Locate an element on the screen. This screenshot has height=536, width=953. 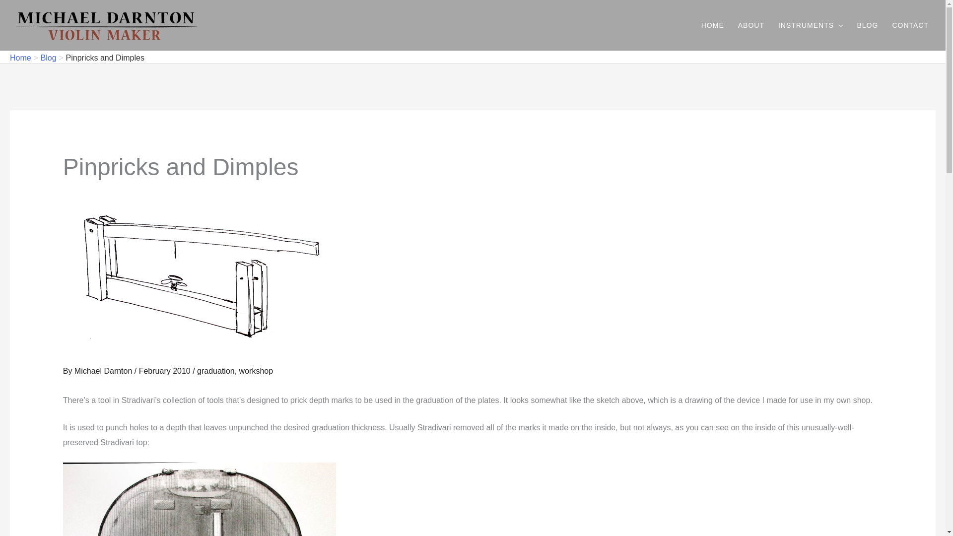
View all posts by Michael Darnton is located at coordinates (104, 371).